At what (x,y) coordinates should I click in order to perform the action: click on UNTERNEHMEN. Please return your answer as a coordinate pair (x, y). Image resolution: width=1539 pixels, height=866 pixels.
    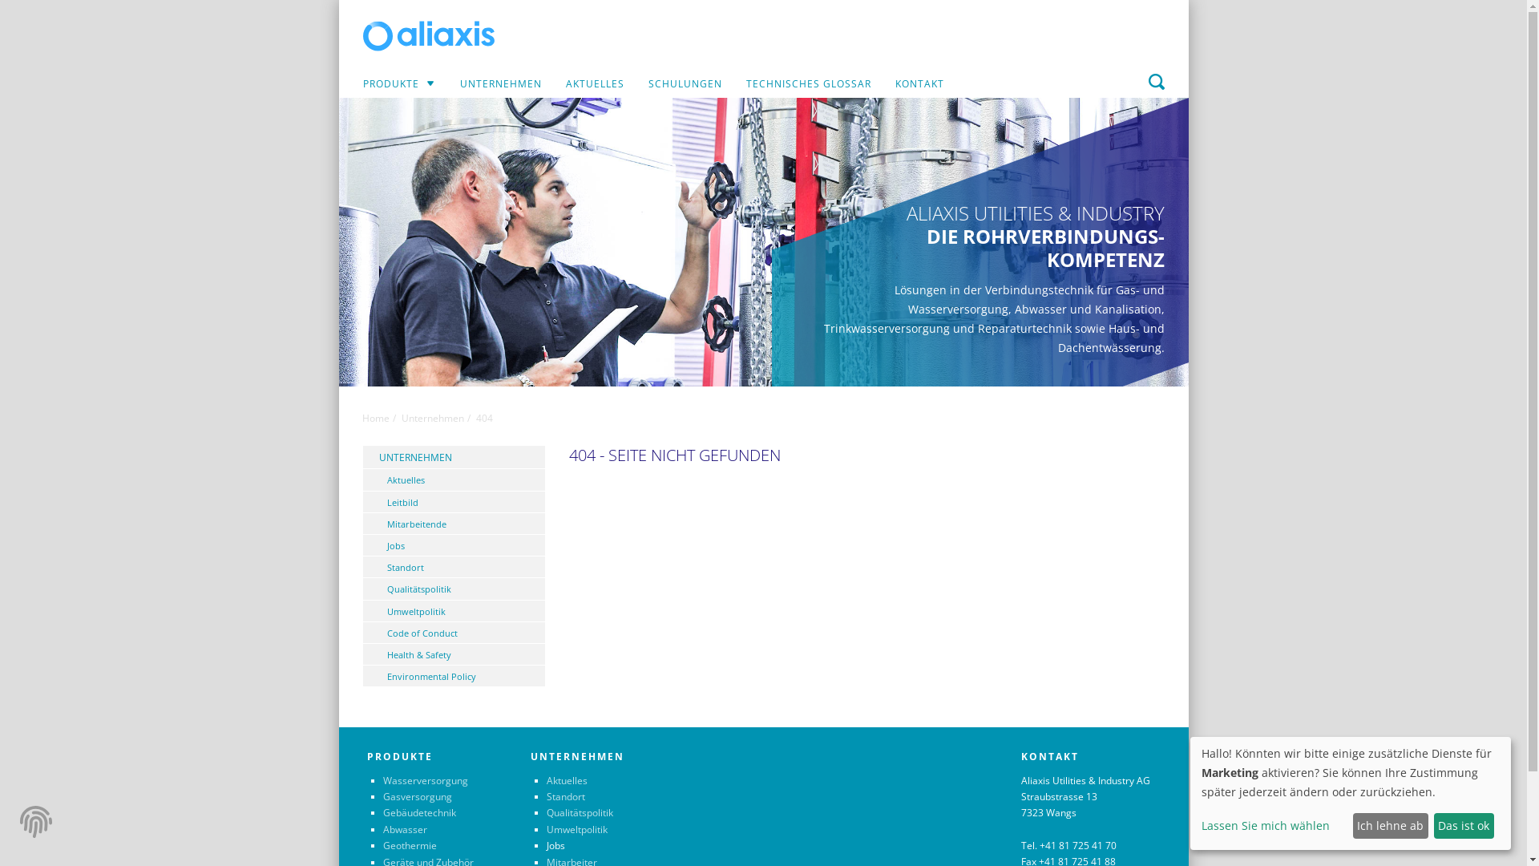
    Looking at the image, I should click on (454, 457).